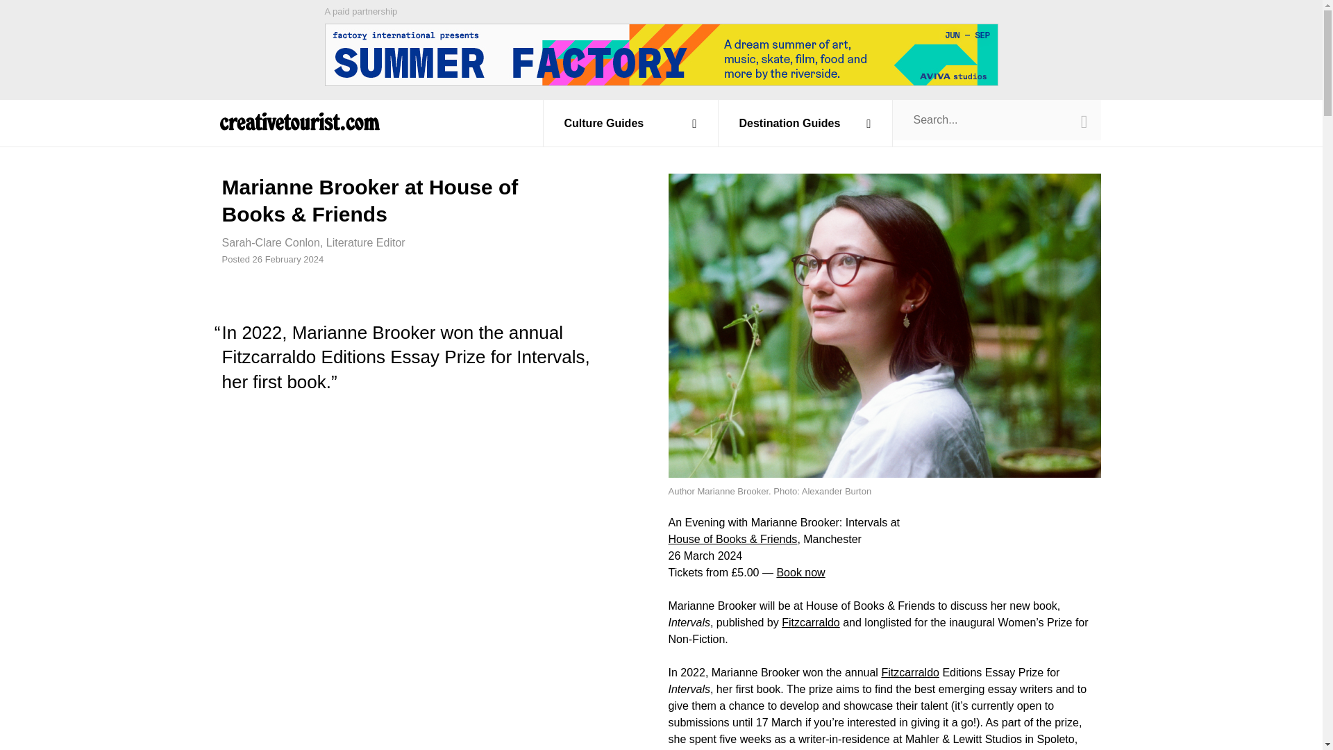  I want to click on Fitzcarraldo, so click(910, 672).